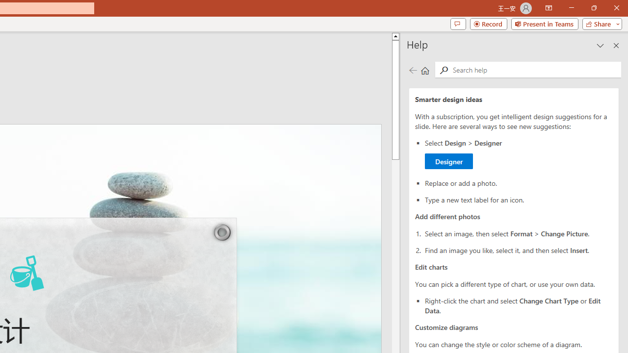  Describe the element at coordinates (594, 8) in the screenshot. I see `Restore Down` at that location.